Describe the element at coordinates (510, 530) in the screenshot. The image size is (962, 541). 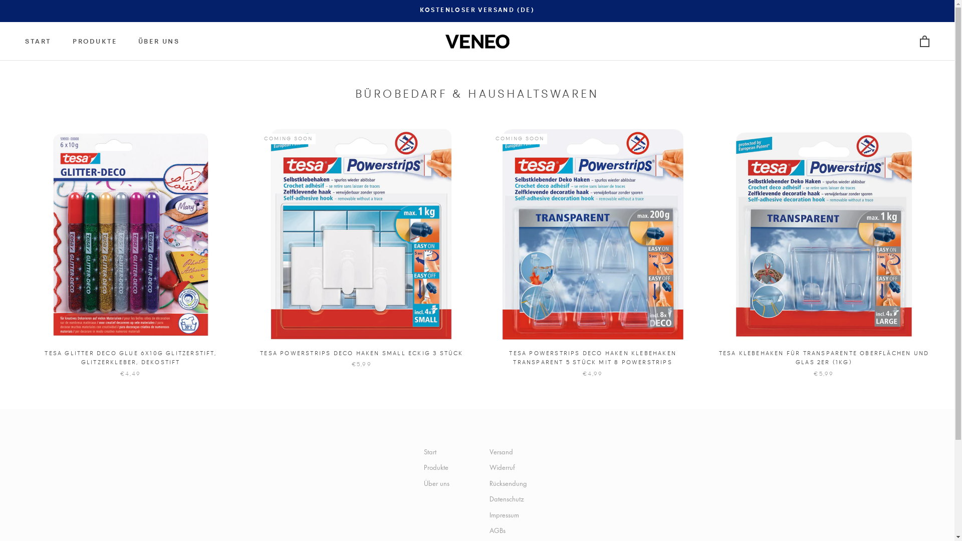
I see `AGBs` at that location.